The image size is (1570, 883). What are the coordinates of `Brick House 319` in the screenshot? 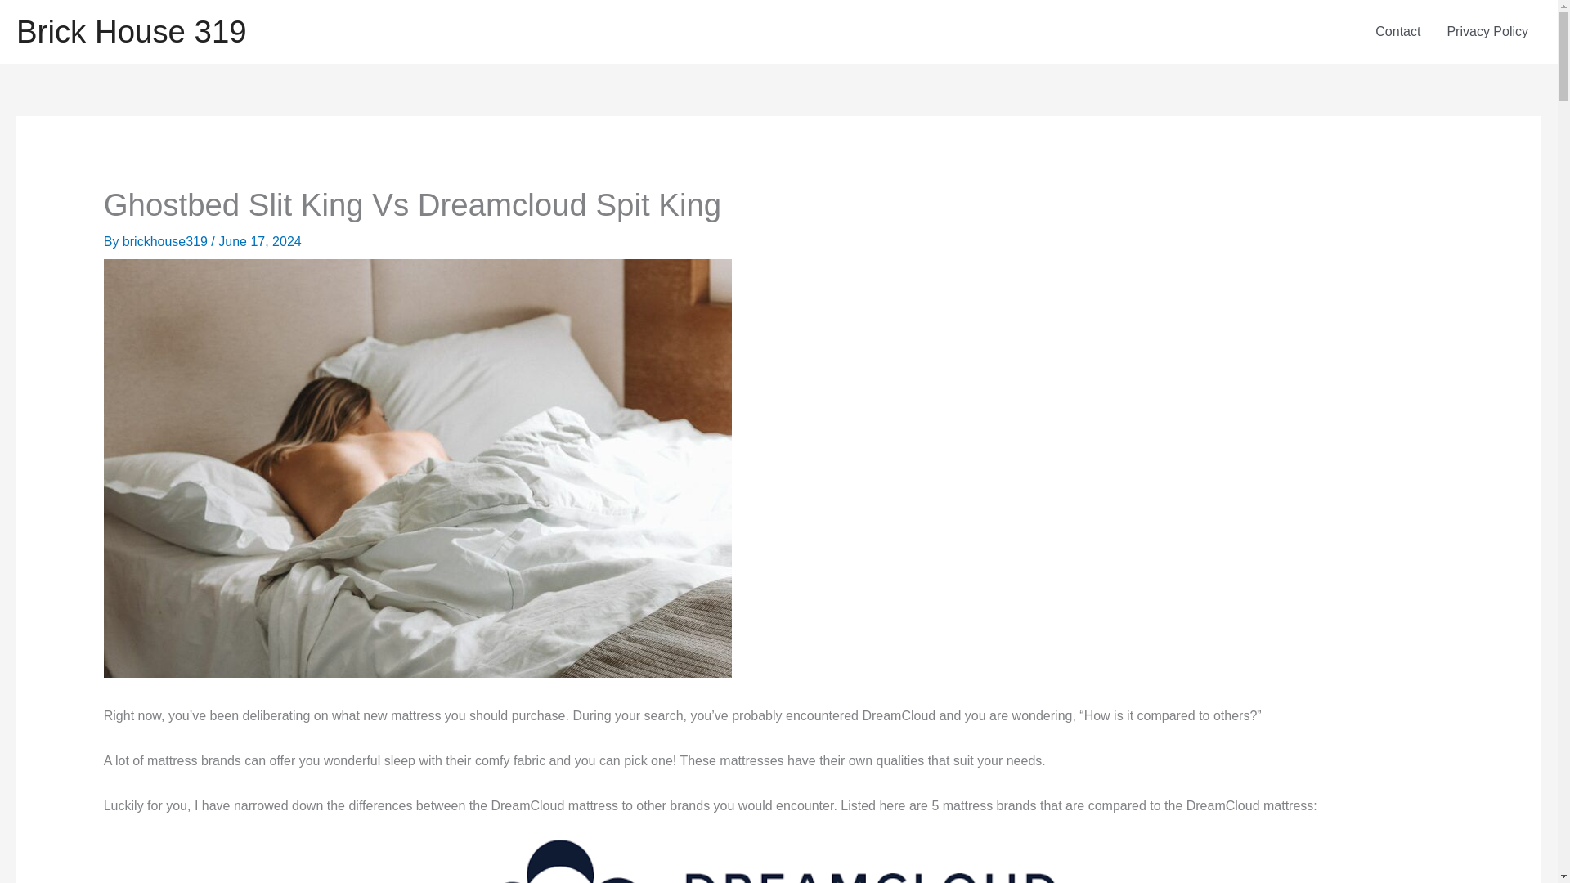 It's located at (131, 31).